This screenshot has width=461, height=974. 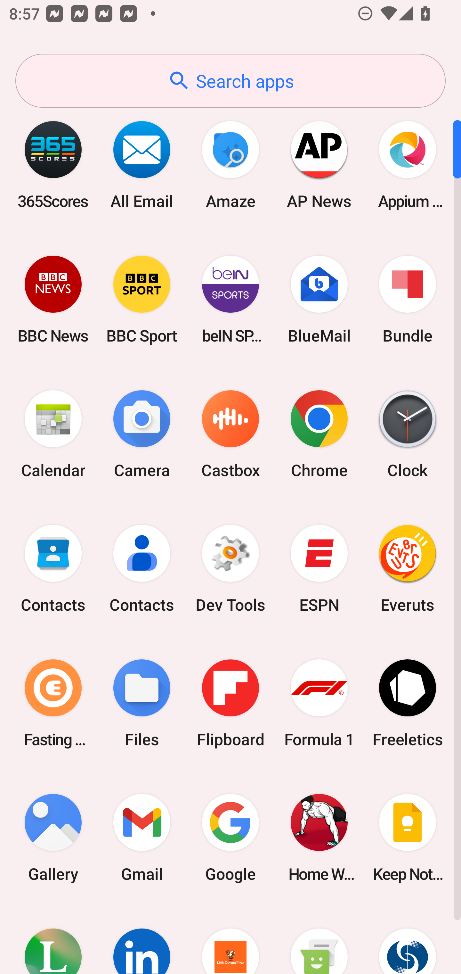 What do you see at coordinates (319, 165) in the screenshot?
I see `AP News` at bounding box center [319, 165].